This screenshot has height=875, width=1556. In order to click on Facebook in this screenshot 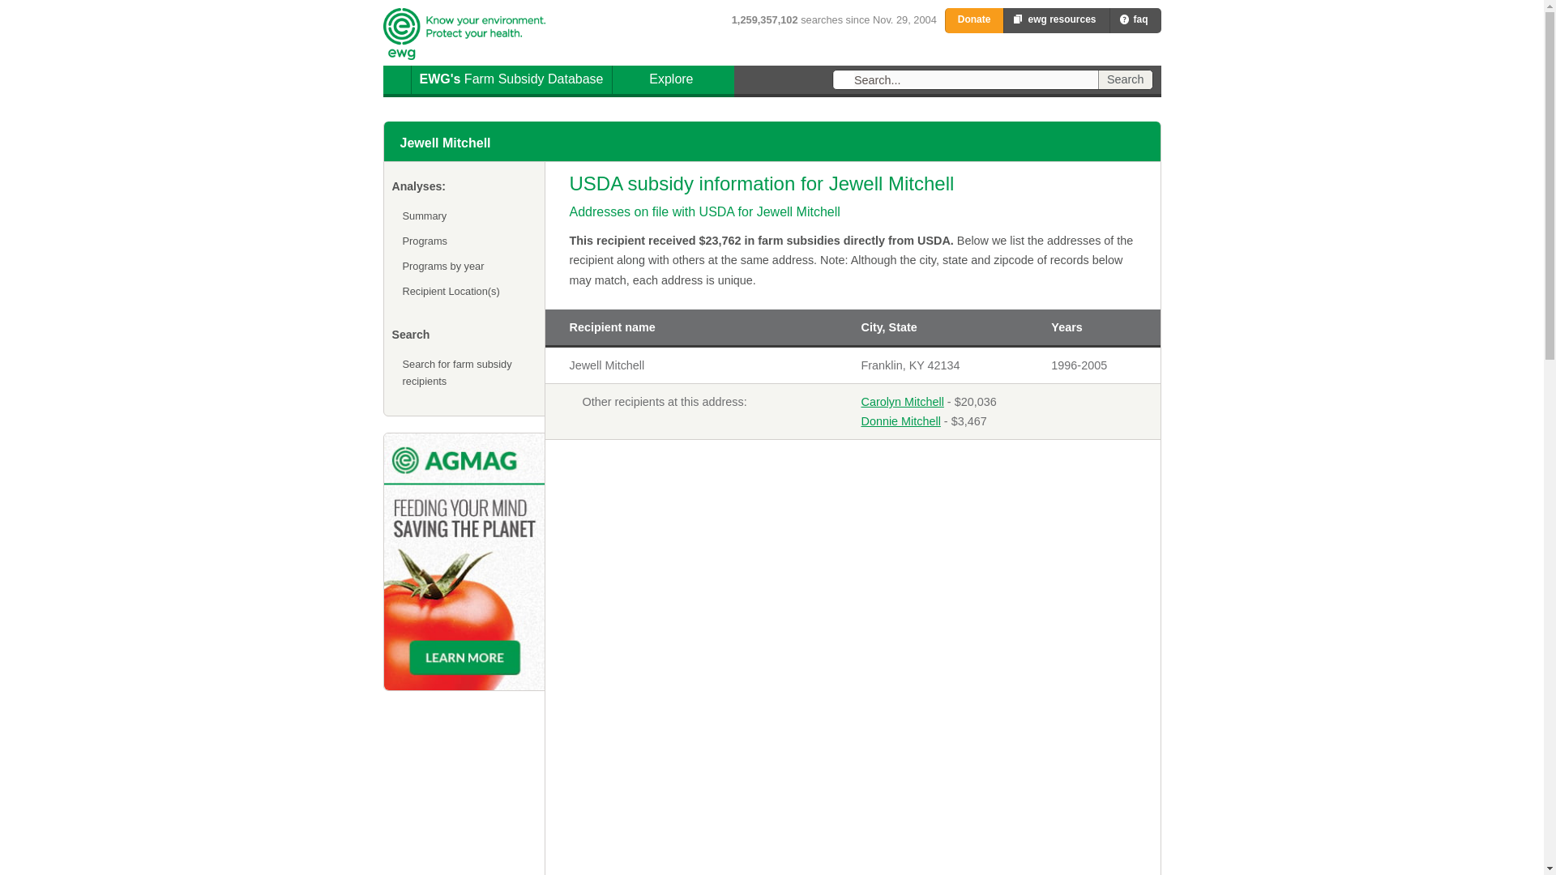, I will do `click(1107, 49)`.